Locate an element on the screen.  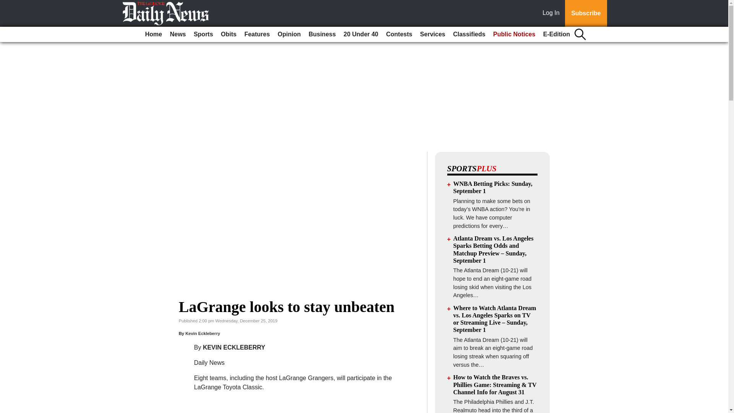
Features is located at coordinates (257, 34).